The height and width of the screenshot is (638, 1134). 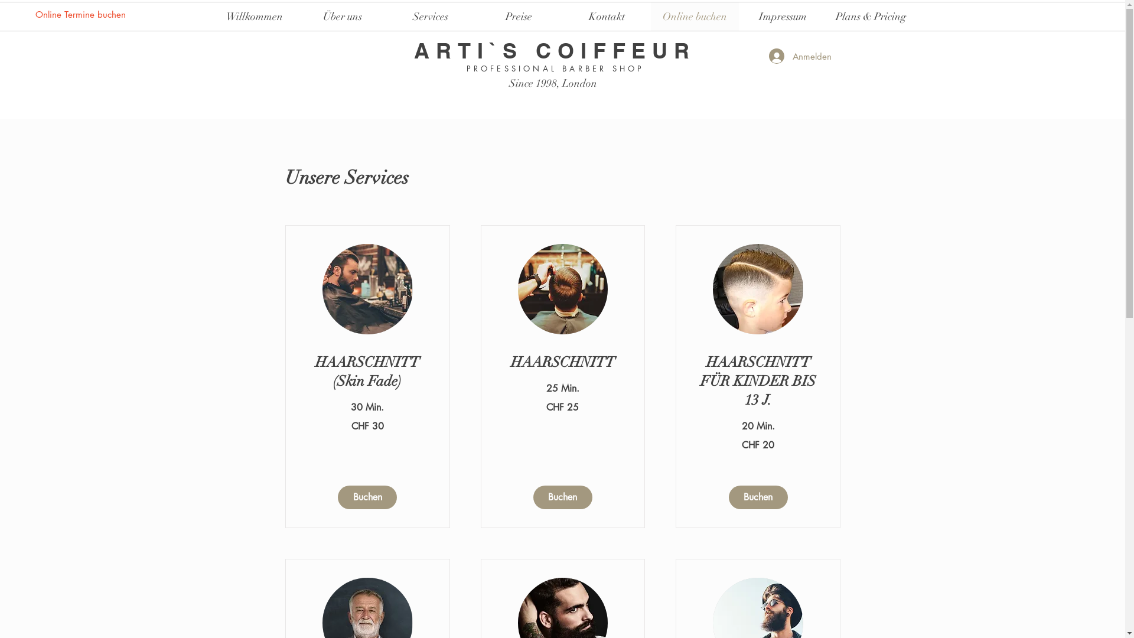 I want to click on Kontakt, so click(x=606, y=17).